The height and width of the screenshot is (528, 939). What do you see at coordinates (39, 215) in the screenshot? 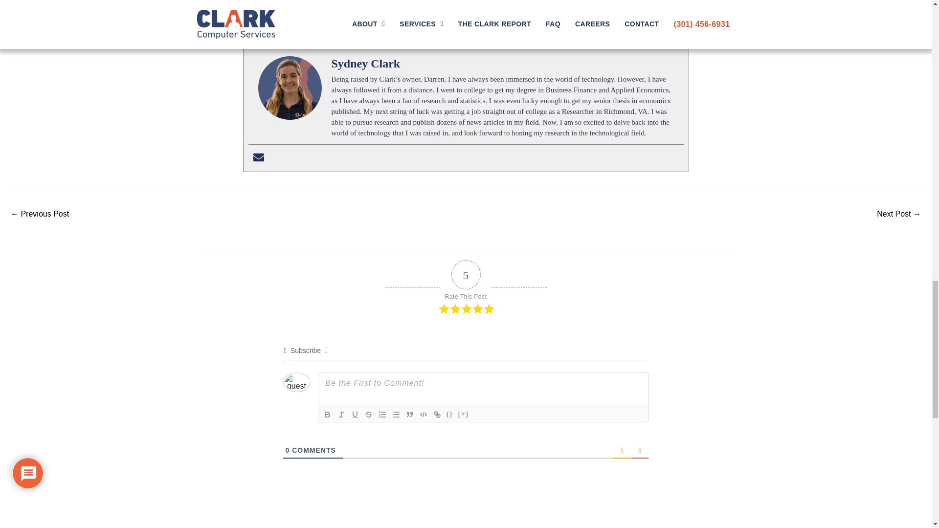
I see `DC the Computer Guy: What is the Cloud?` at bounding box center [39, 215].